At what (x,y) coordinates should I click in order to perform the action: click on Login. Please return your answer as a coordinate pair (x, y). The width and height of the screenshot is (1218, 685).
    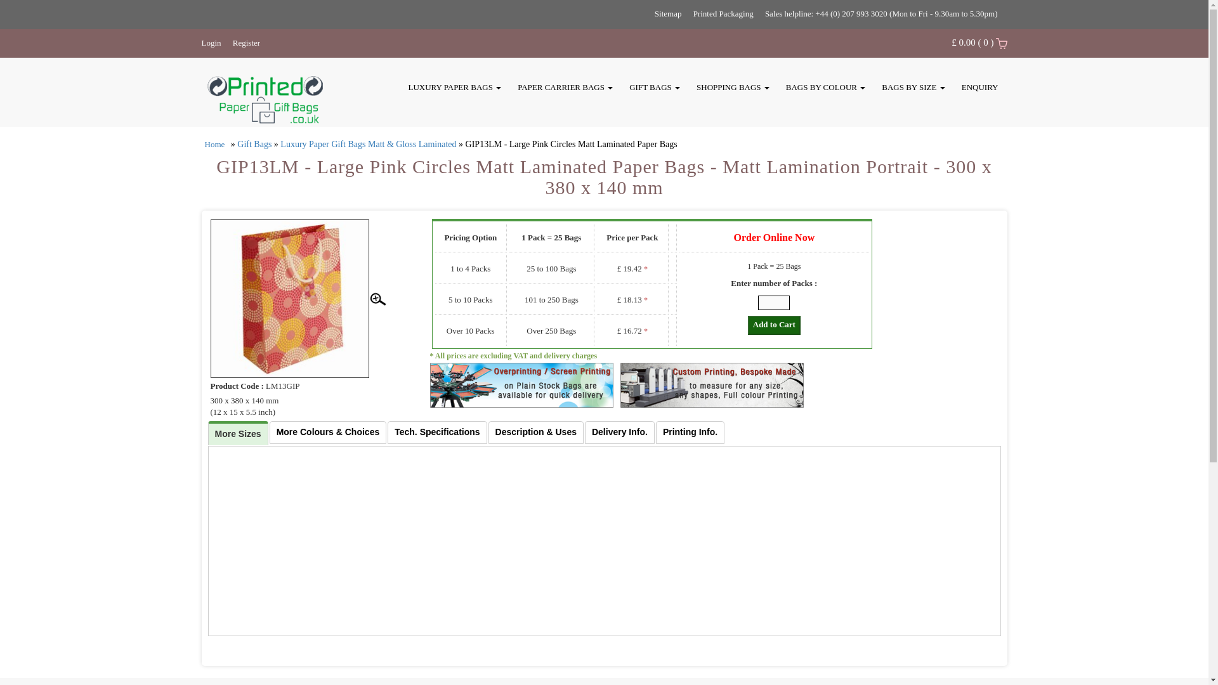
    Looking at the image, I should click on (212, 42).